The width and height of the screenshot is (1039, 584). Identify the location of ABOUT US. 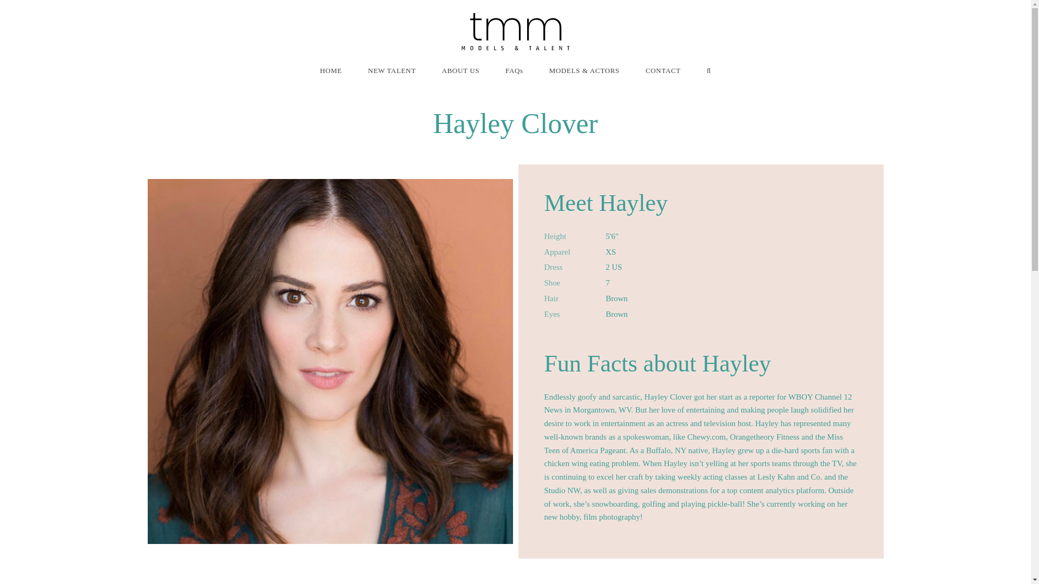
(461, 70).